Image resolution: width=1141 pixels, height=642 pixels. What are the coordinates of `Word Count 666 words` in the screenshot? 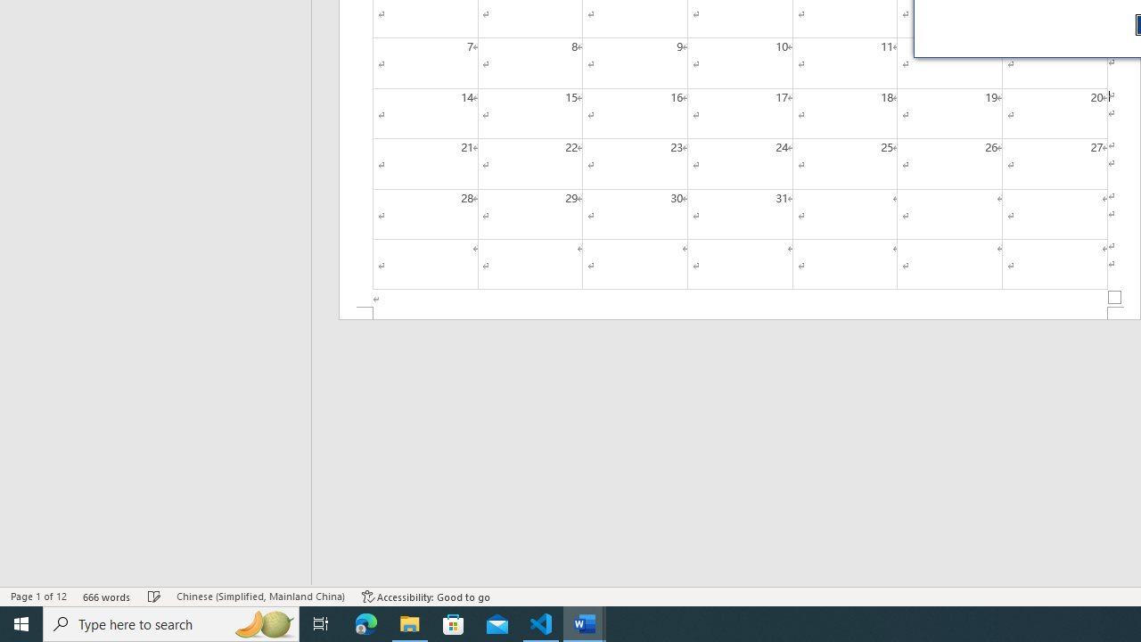 It's located at (107, 596).